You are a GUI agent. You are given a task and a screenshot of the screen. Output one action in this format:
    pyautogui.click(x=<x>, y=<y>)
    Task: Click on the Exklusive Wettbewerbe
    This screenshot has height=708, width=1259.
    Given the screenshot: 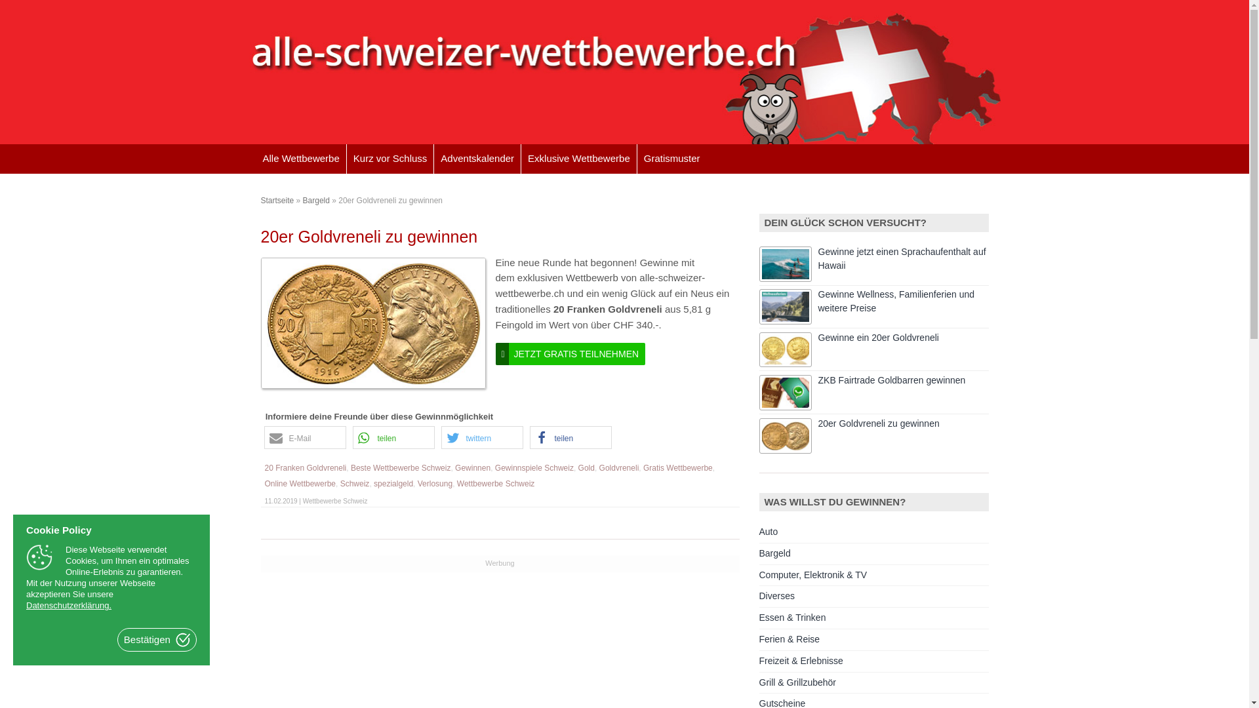 What is the action you would take?
    pyautogui.click(x=579, y=159)
    